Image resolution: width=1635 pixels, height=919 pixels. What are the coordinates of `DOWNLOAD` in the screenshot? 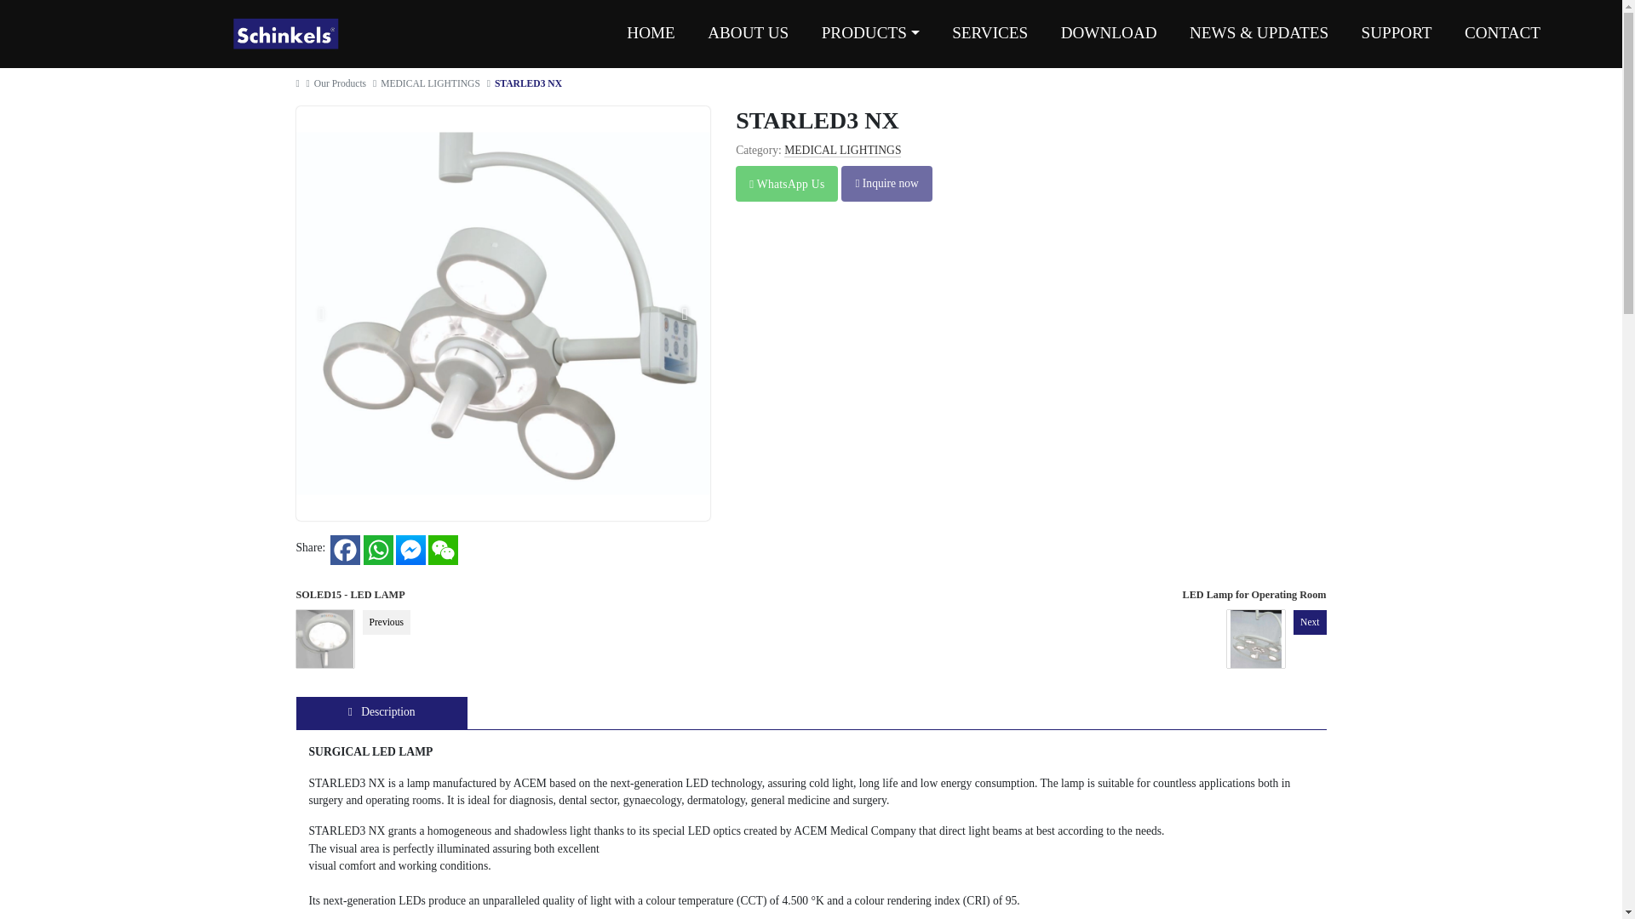 It's located at (1108, 32).